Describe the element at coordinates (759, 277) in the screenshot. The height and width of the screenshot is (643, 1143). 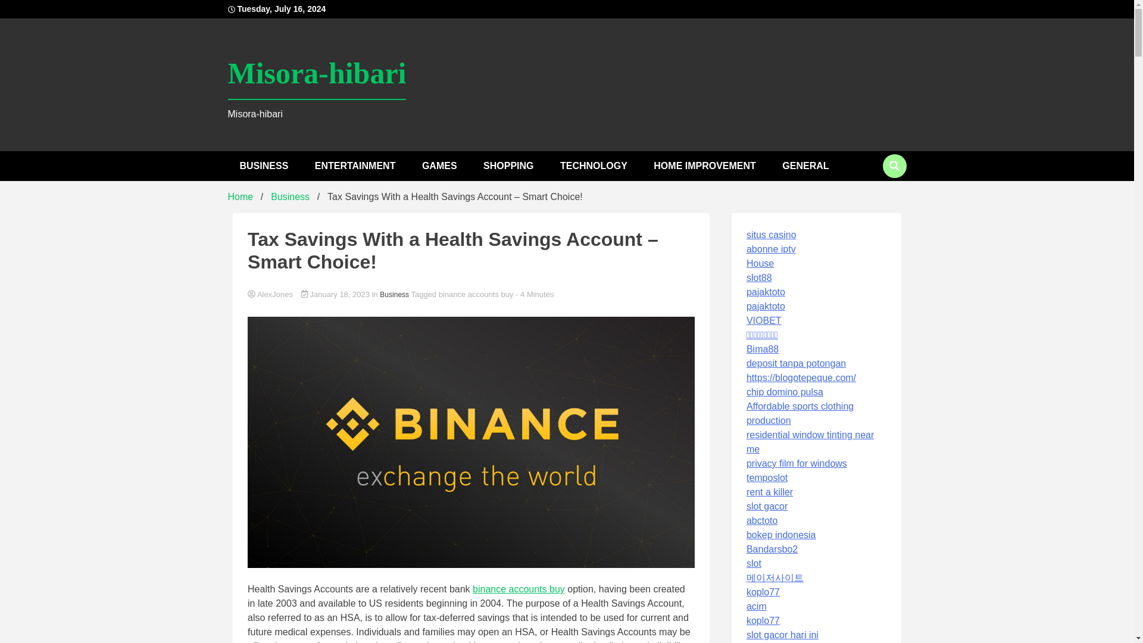
I see `slot88` at that location.